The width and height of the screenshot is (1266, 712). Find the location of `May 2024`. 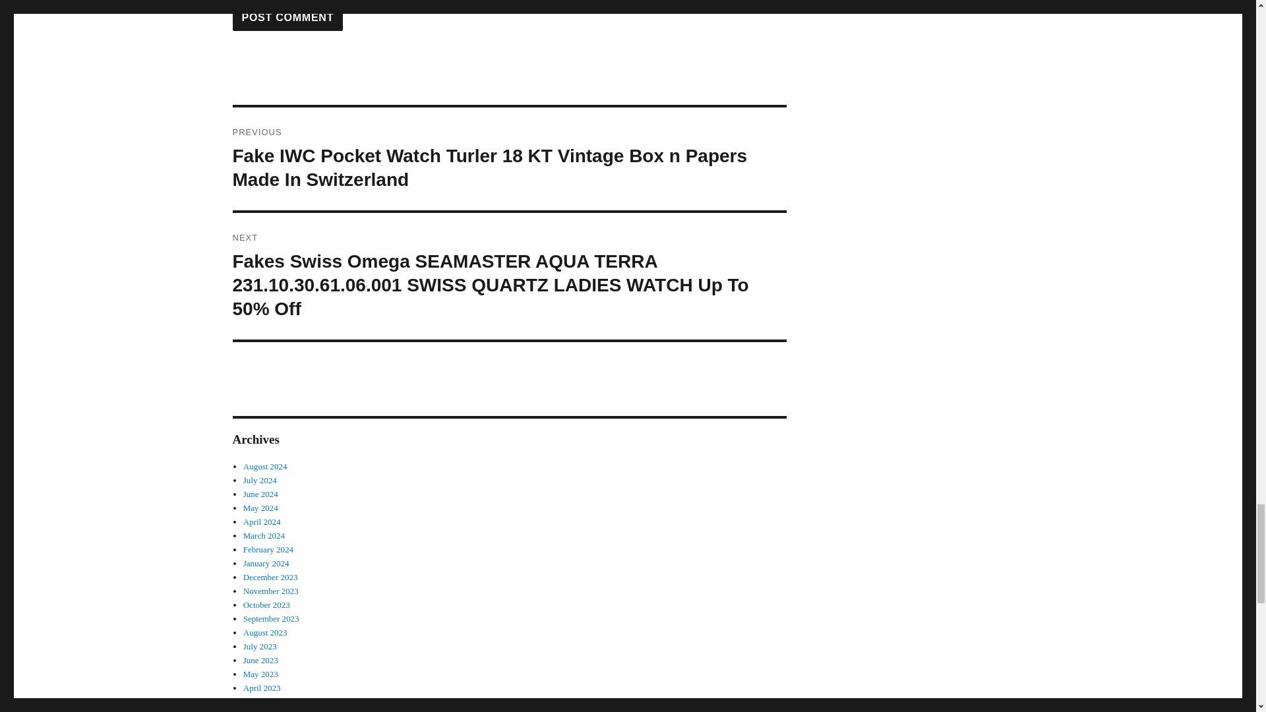

May 2024 is located at coordinates (260, 508).